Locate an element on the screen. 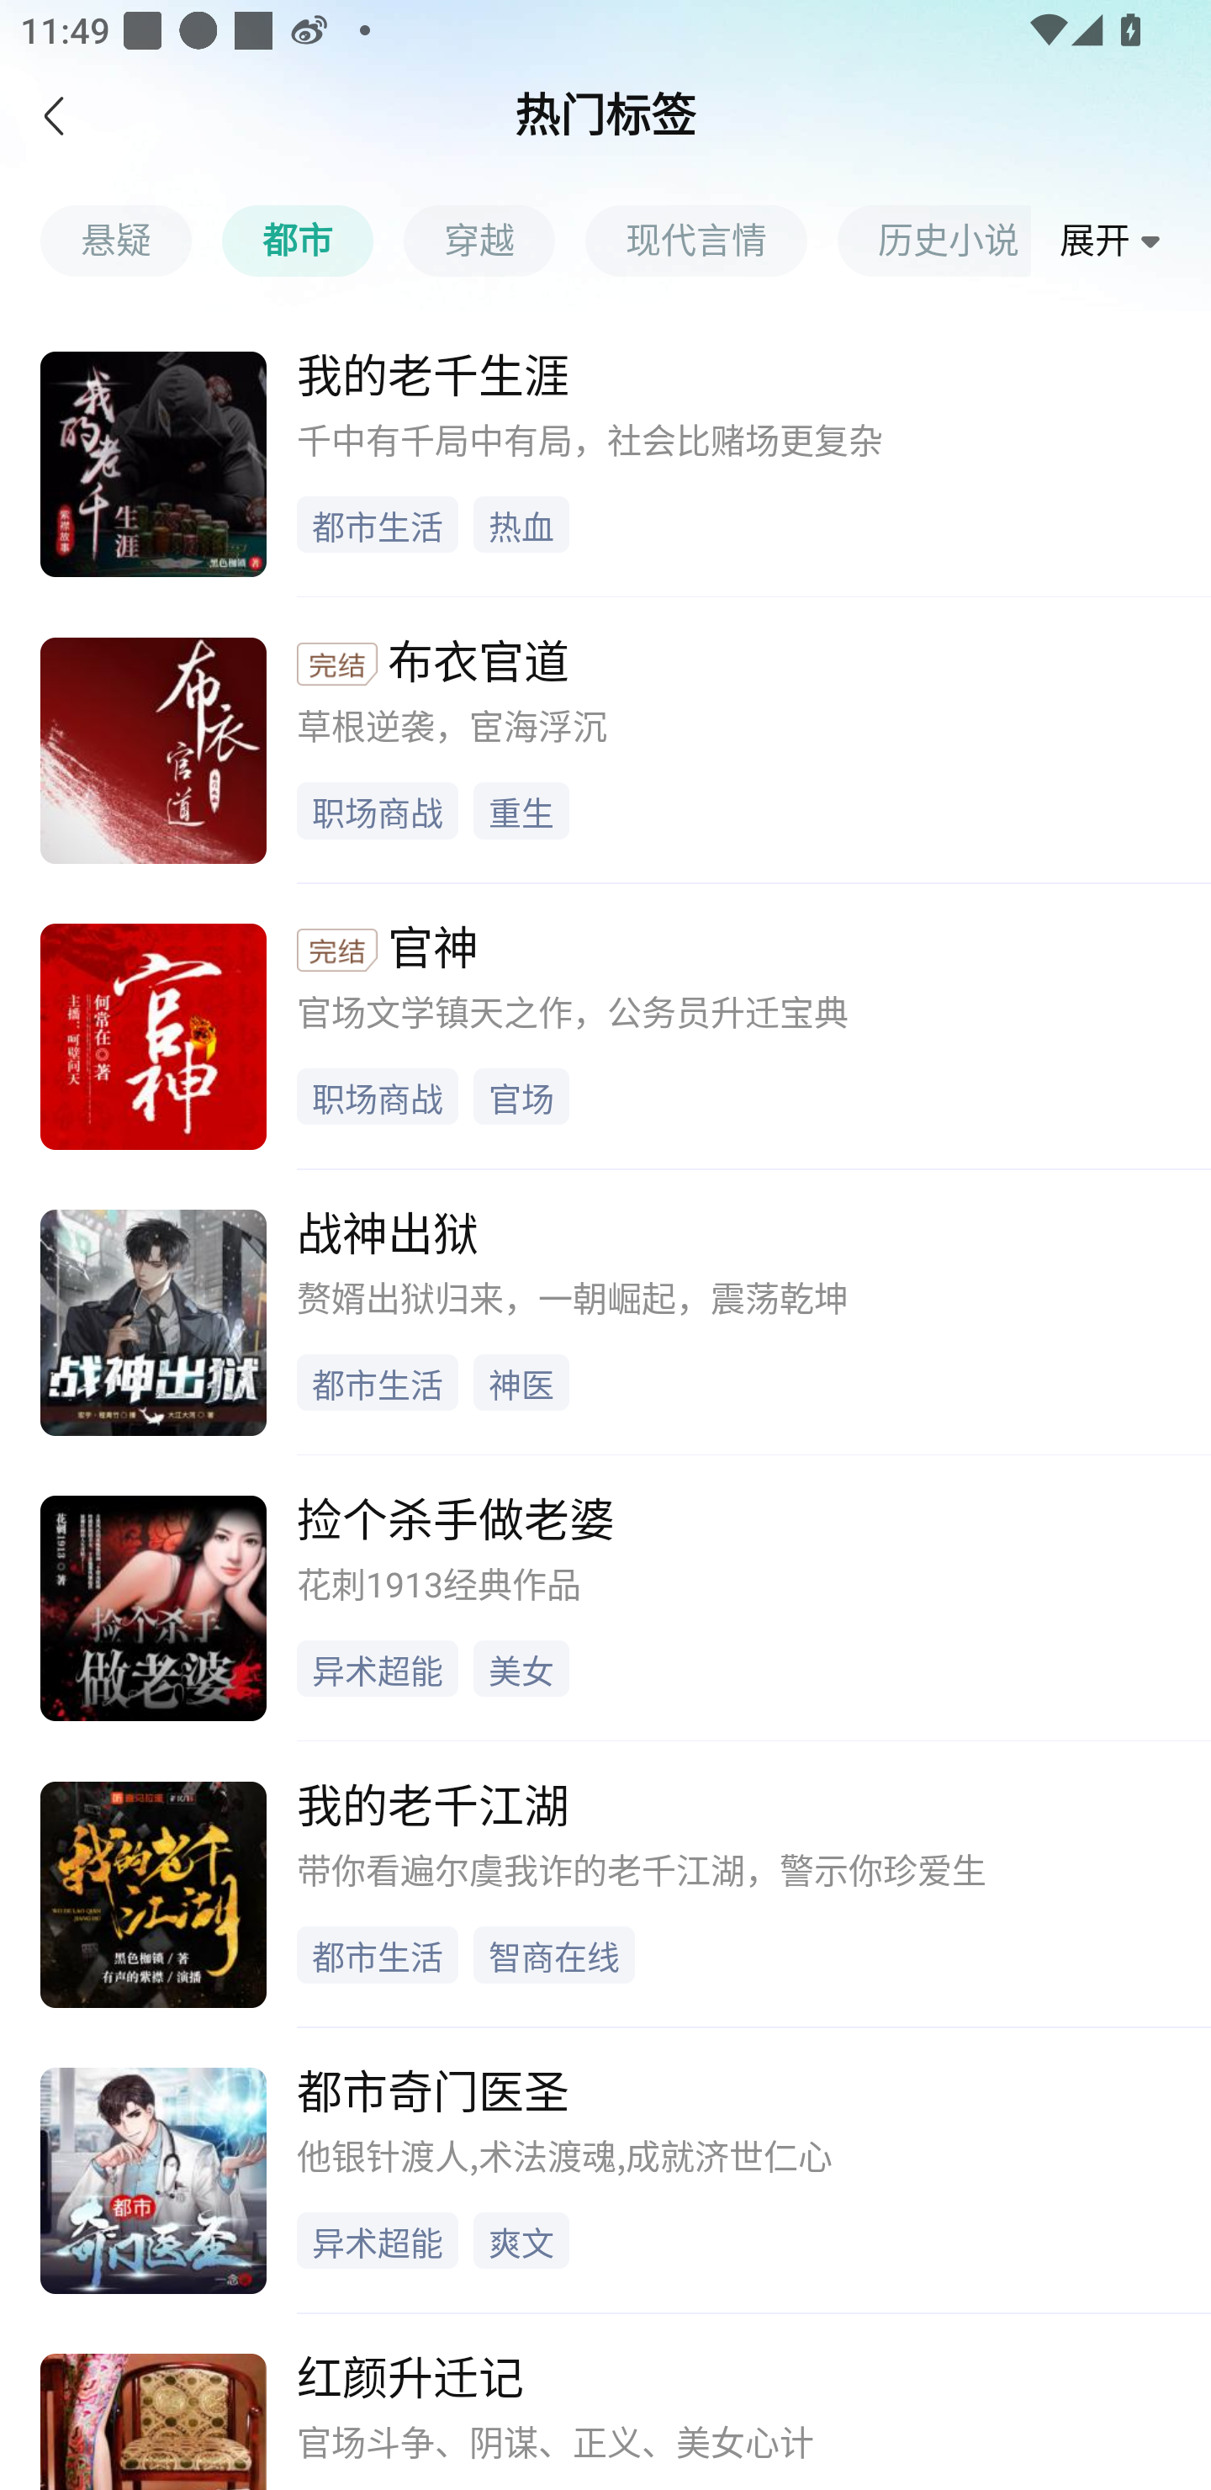  悬疑 is located at coordinates (130, 240).